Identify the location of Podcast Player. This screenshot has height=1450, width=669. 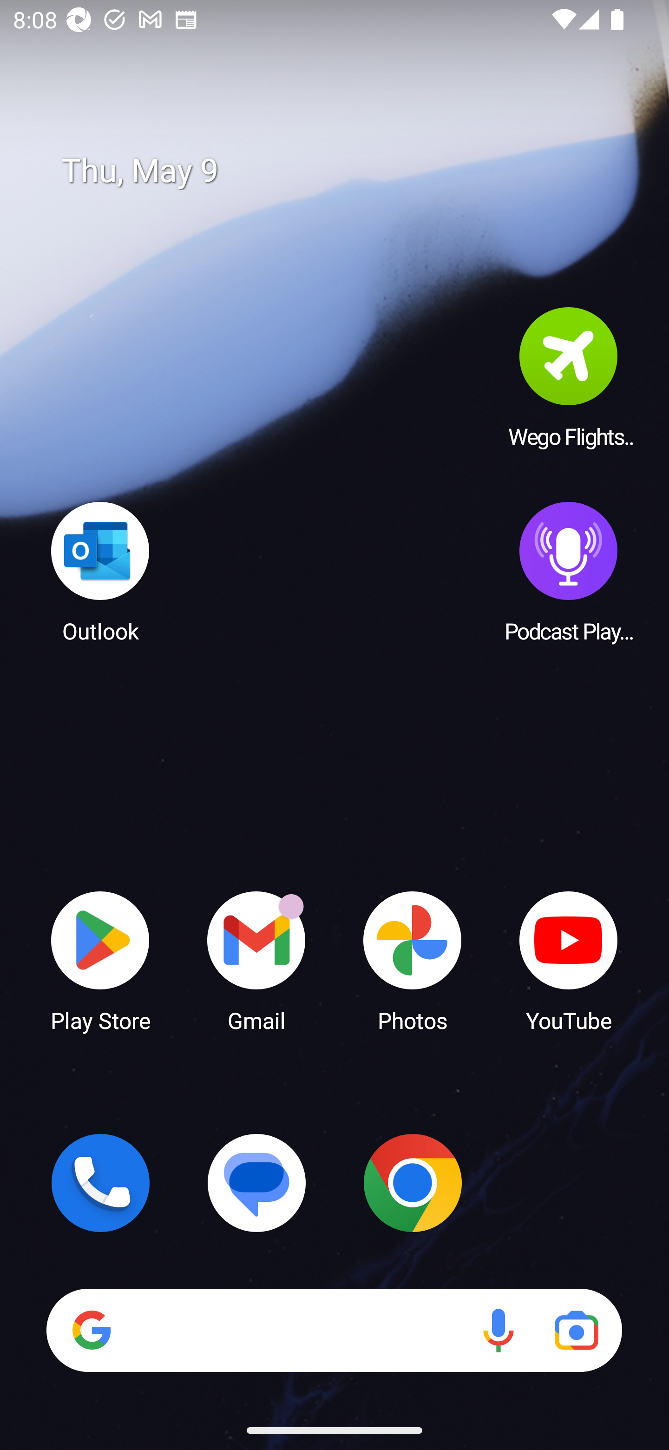
(569, 571).